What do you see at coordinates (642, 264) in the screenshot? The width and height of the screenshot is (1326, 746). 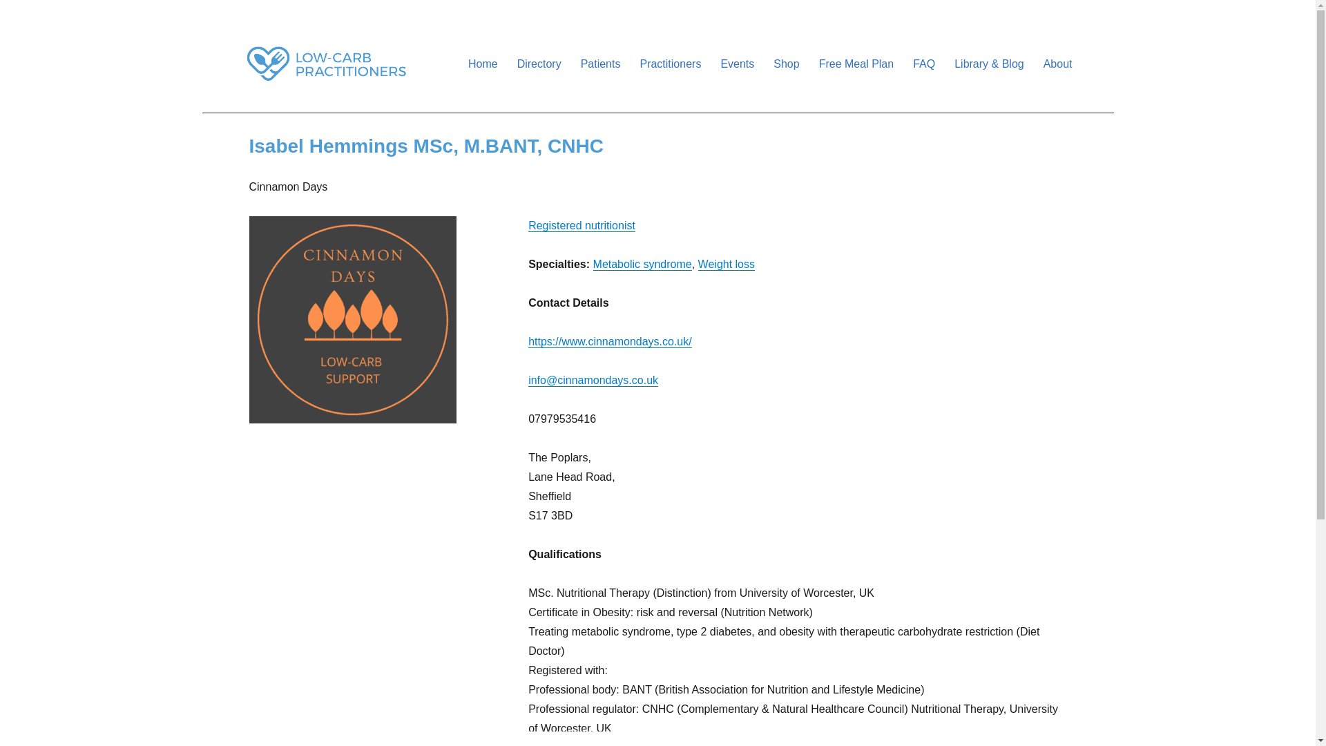 I see `Metabolic syndrome` at bounding box center [642, 264].